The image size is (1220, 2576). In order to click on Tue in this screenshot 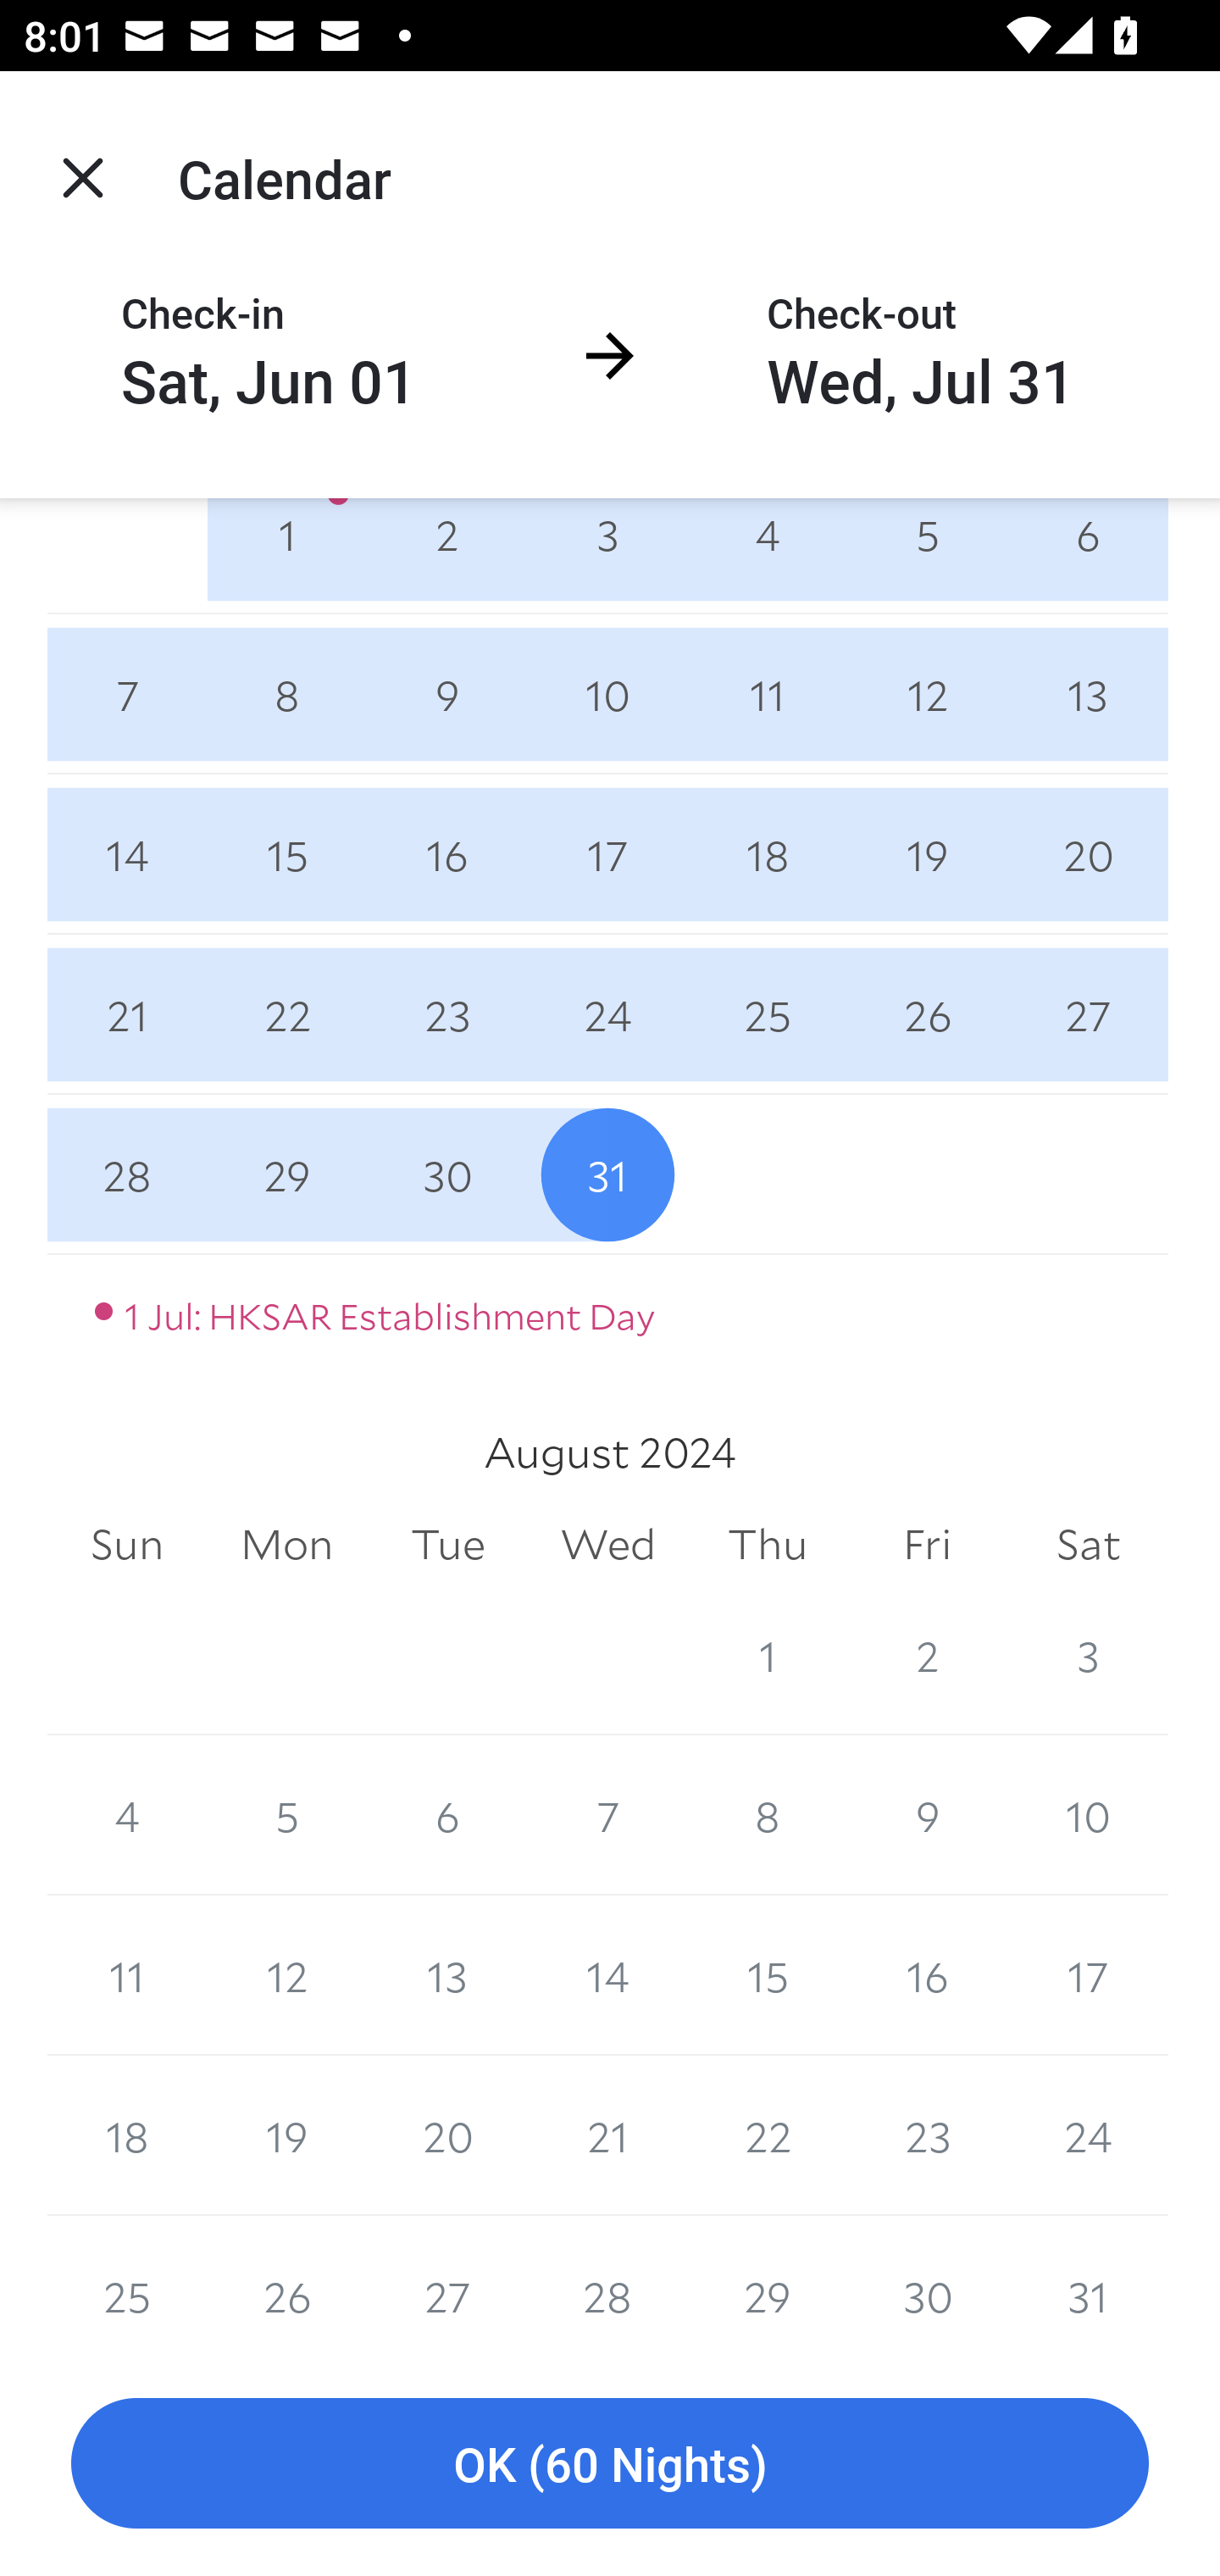, I will do `click(447, 1546)`.